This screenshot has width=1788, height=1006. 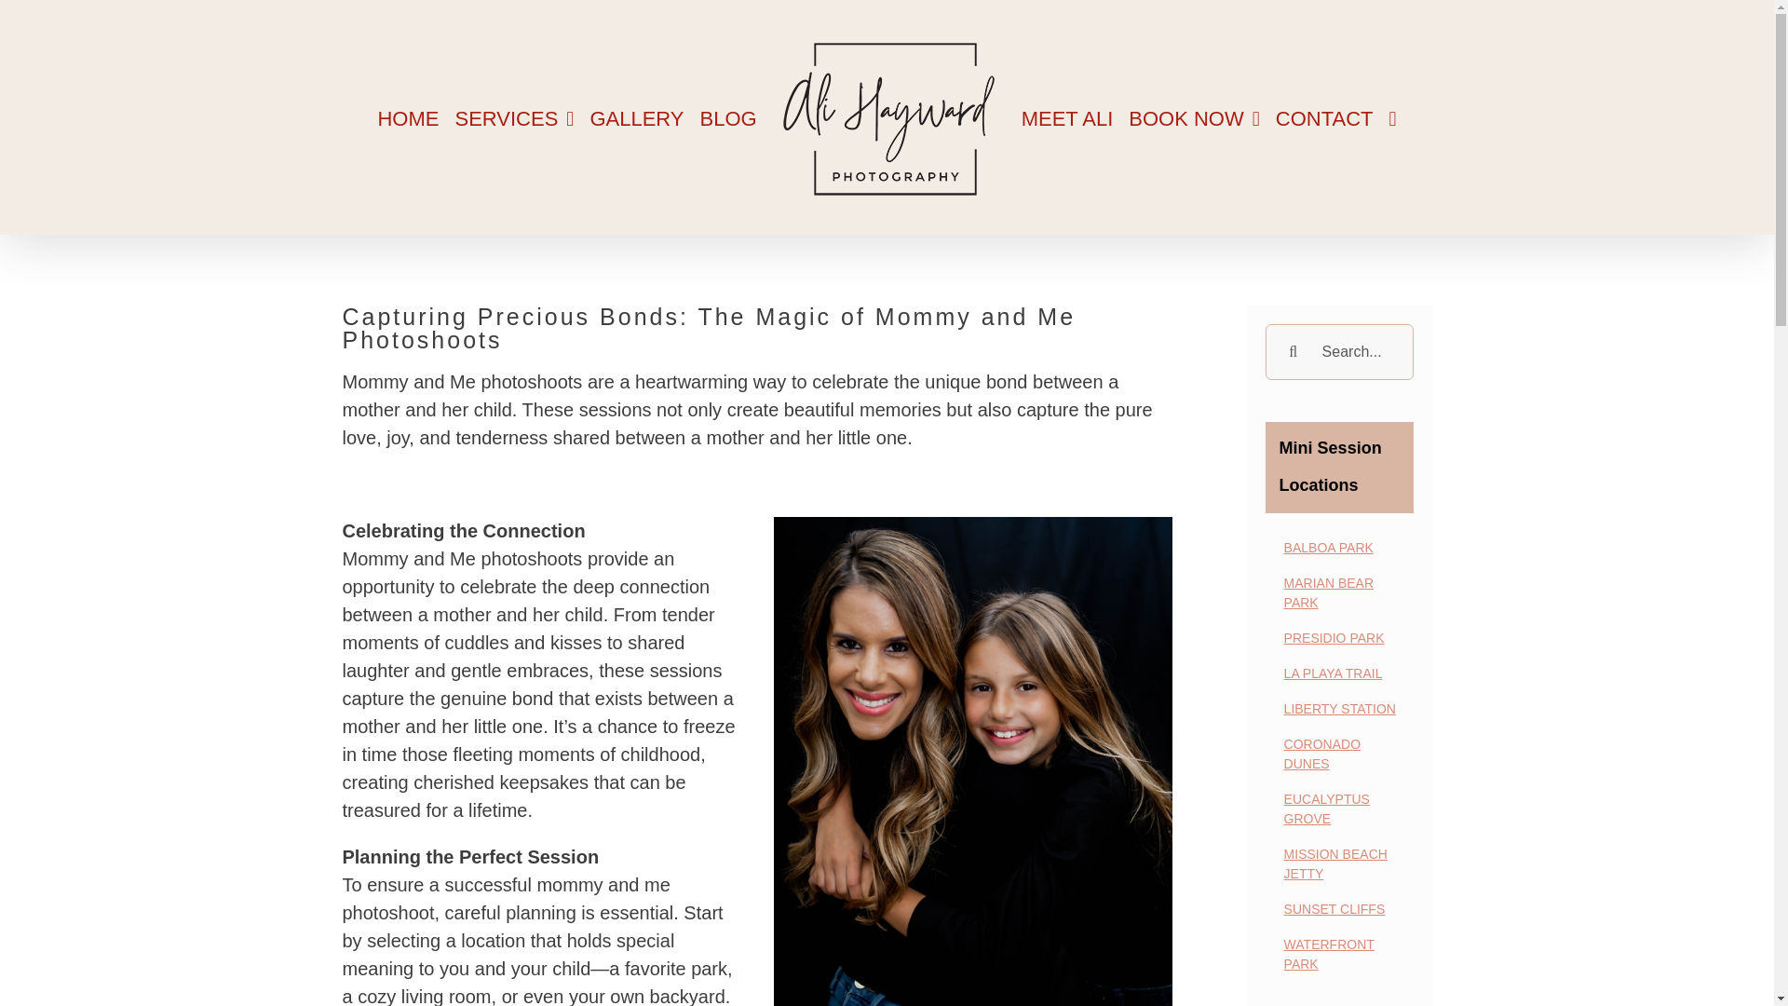 What do you see at coordinates (514, 116) in the screenshot?
I see `SERVICES` at bounding box center [514, 116].